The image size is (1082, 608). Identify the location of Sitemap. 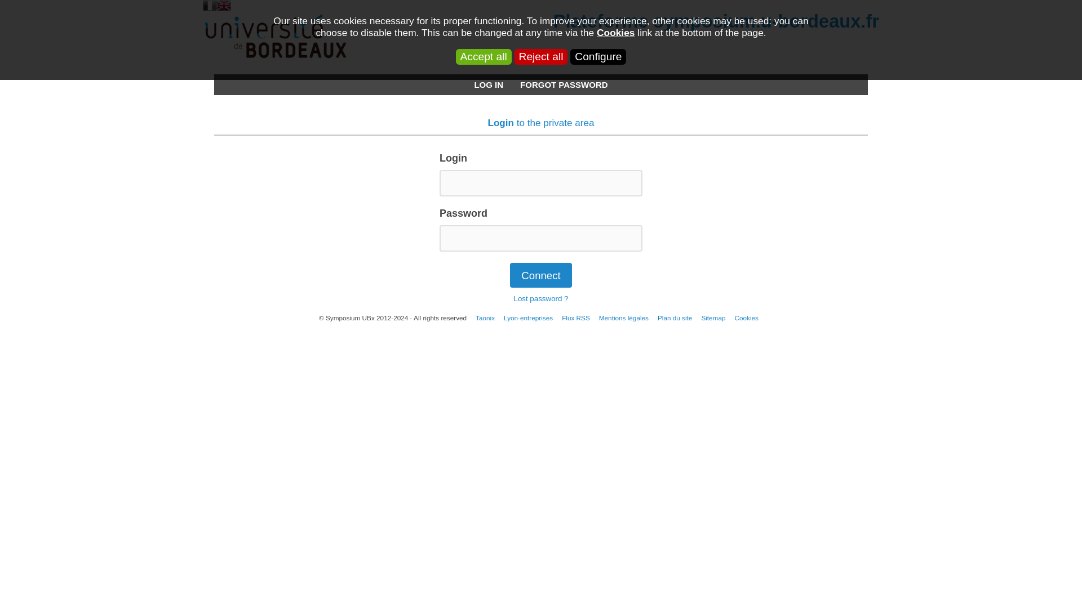
(713, 318).